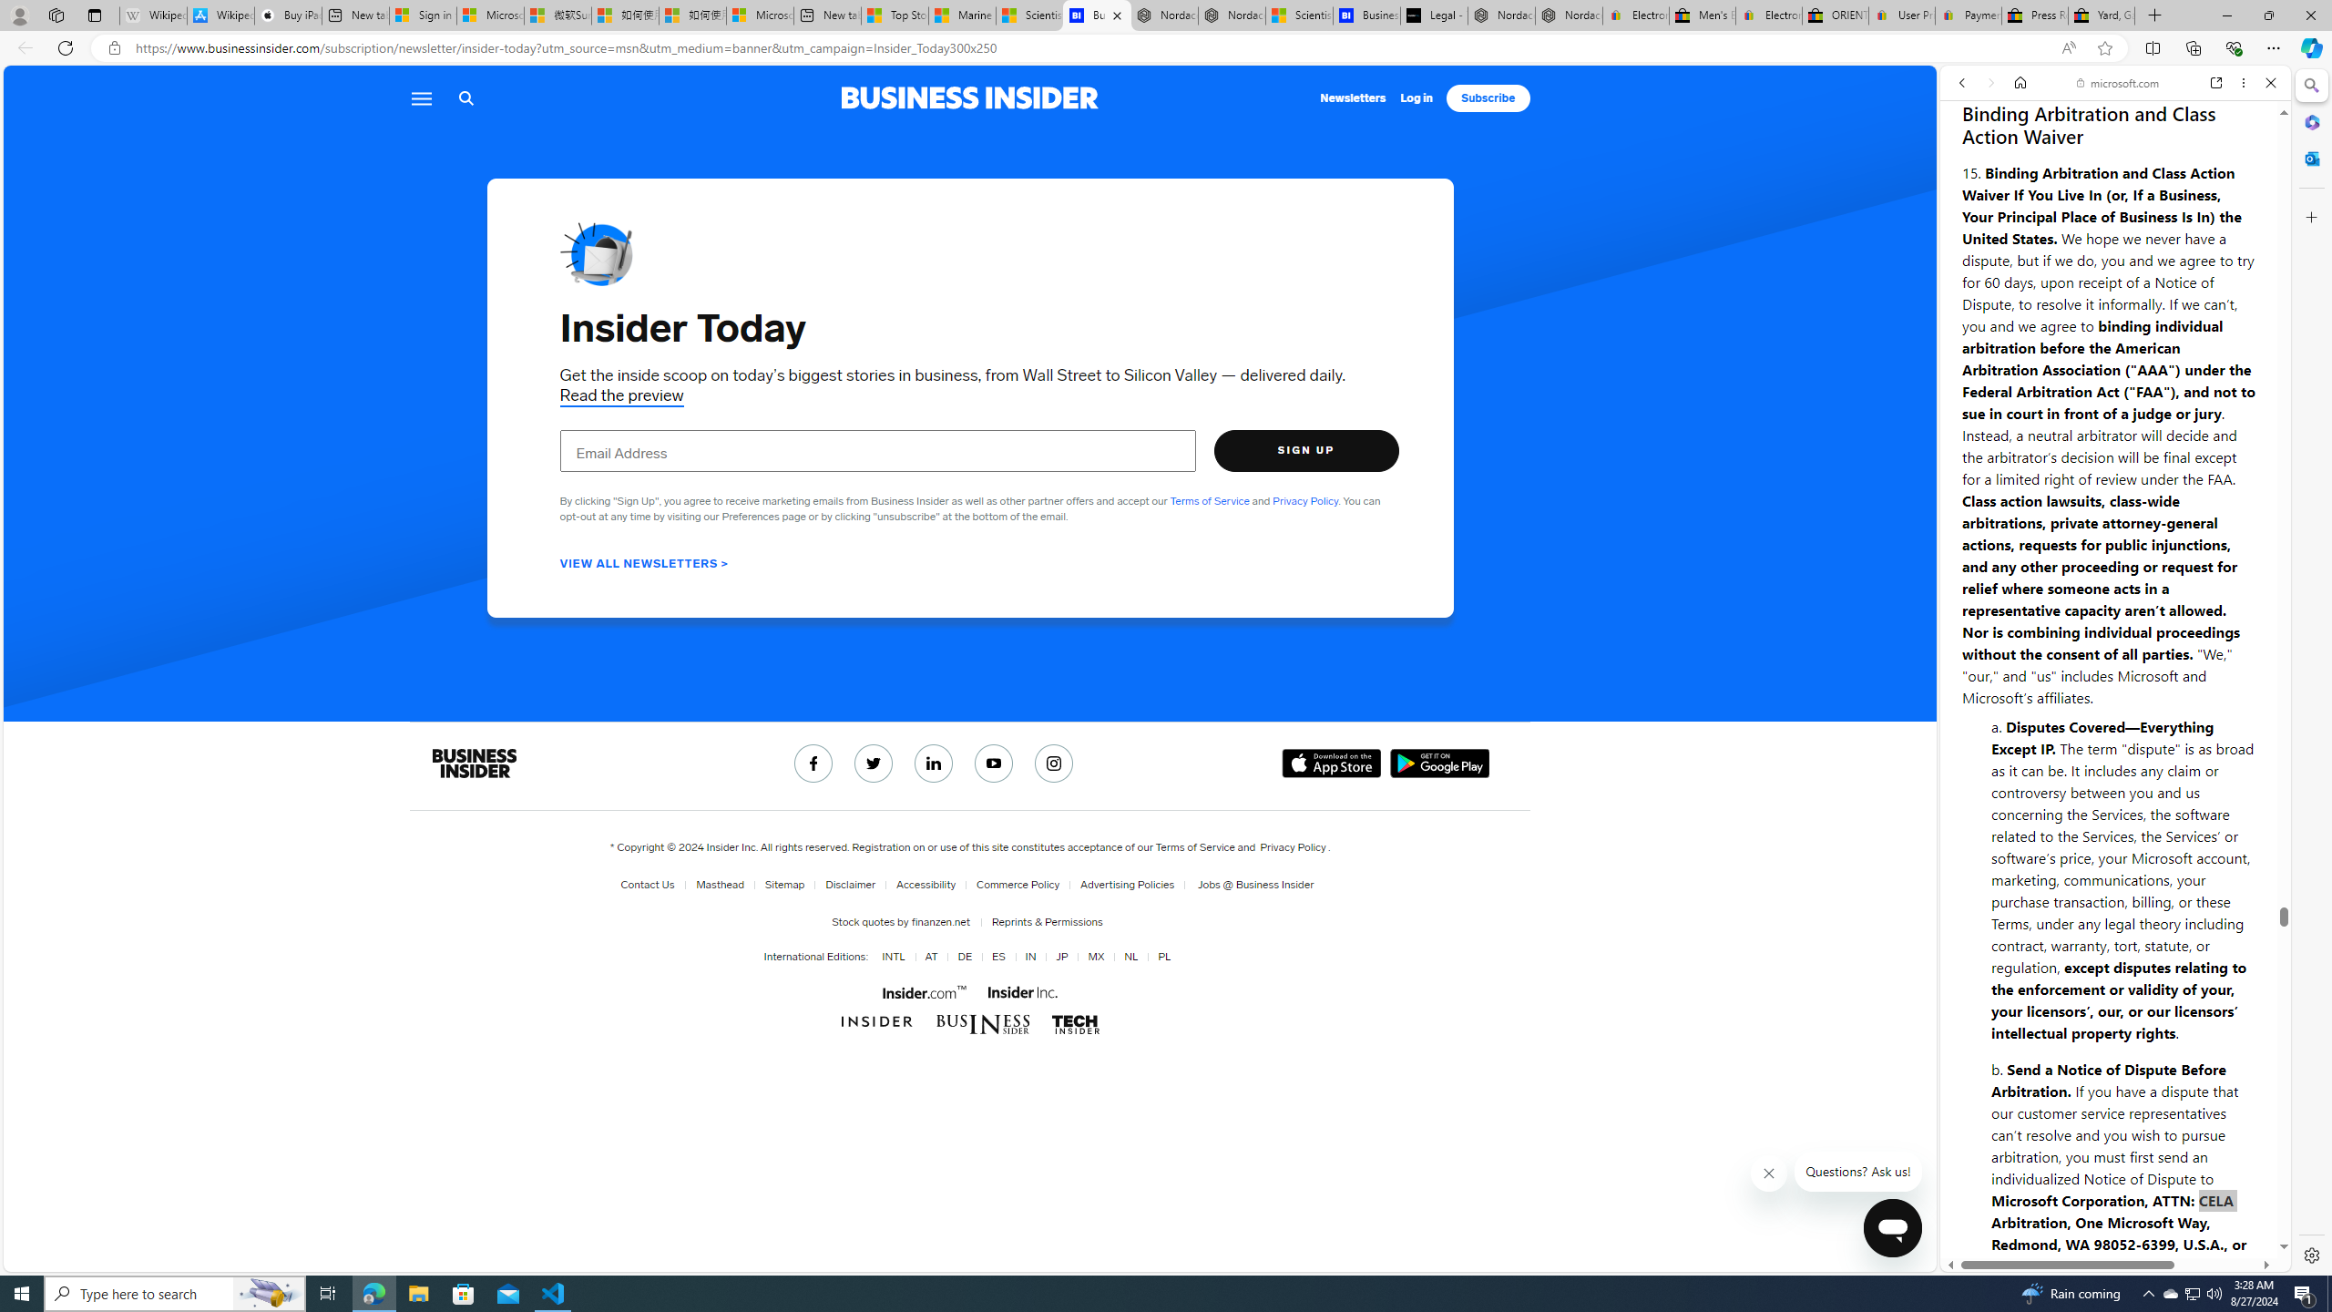  What do you see at coordinates (1893, 1228) in the screenshot?
I see `Class: sc-1k07fow-1 cbnSms` at bounding box center [1893, 1228].